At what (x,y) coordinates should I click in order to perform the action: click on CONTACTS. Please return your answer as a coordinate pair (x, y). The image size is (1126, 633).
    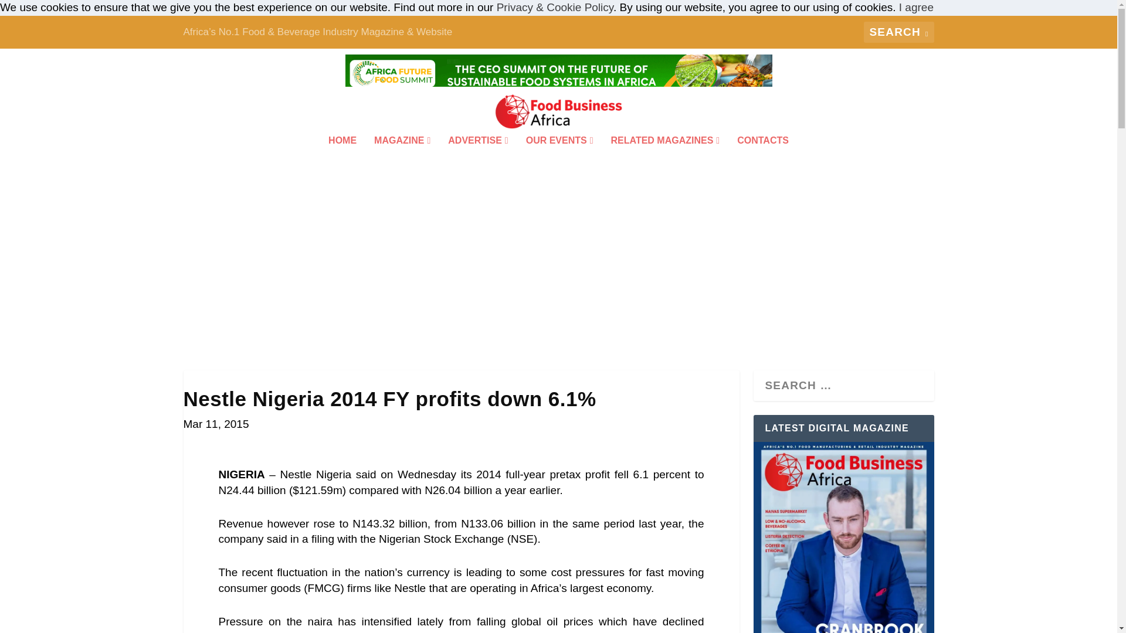
    Looking at the image, I should click on (763, 156).